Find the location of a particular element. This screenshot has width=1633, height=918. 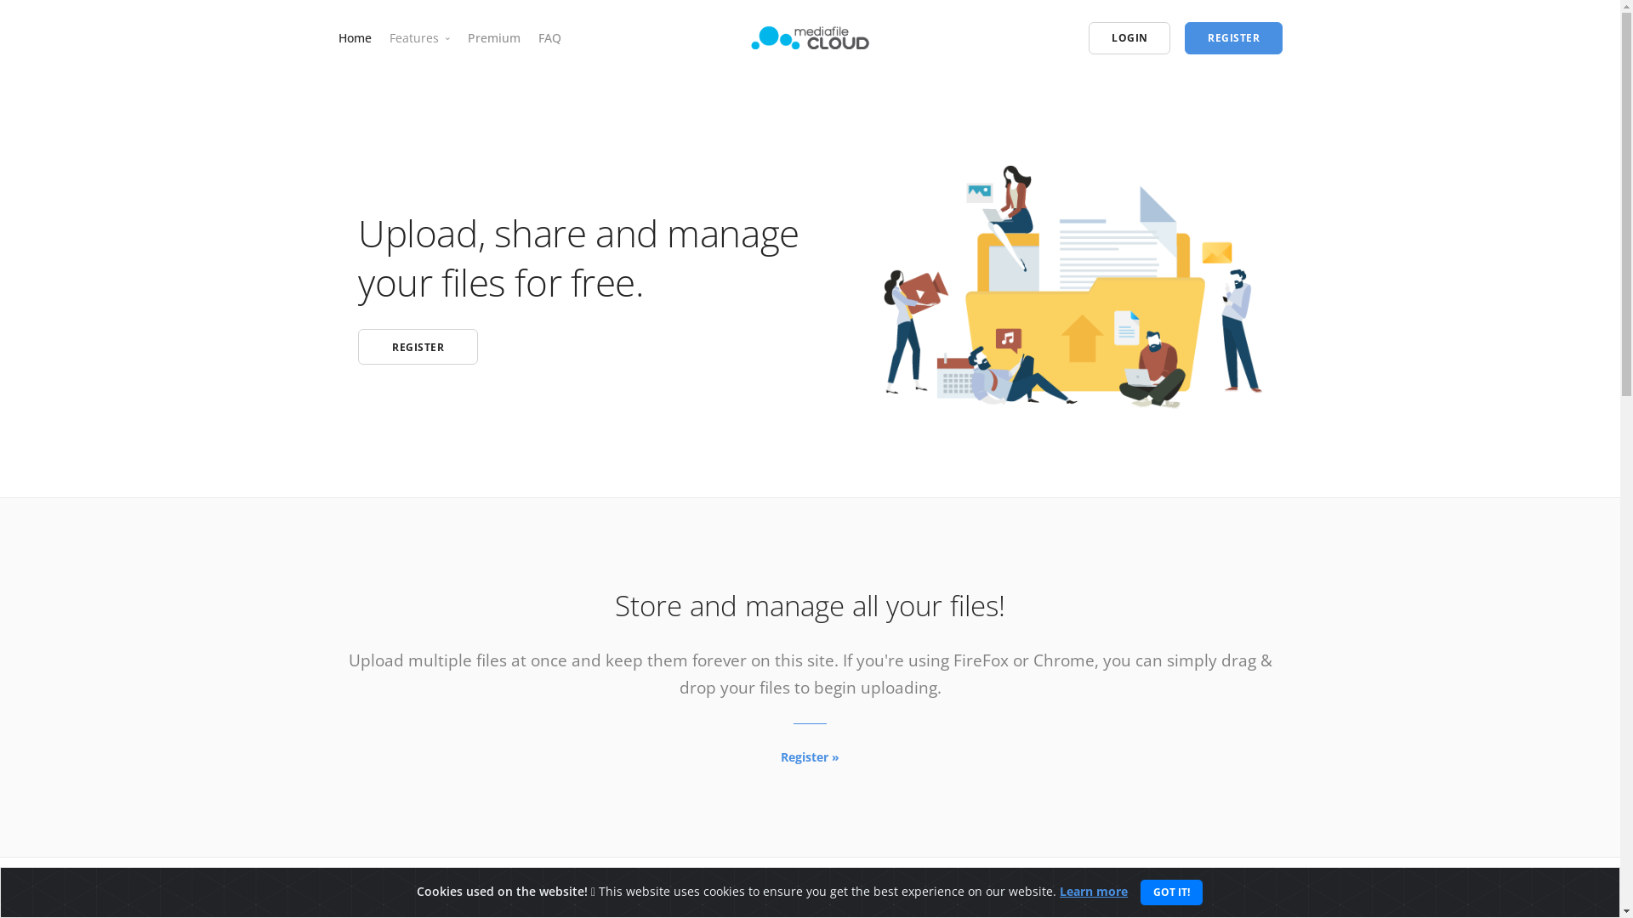

FAQ is located at coordinates (549, 37).